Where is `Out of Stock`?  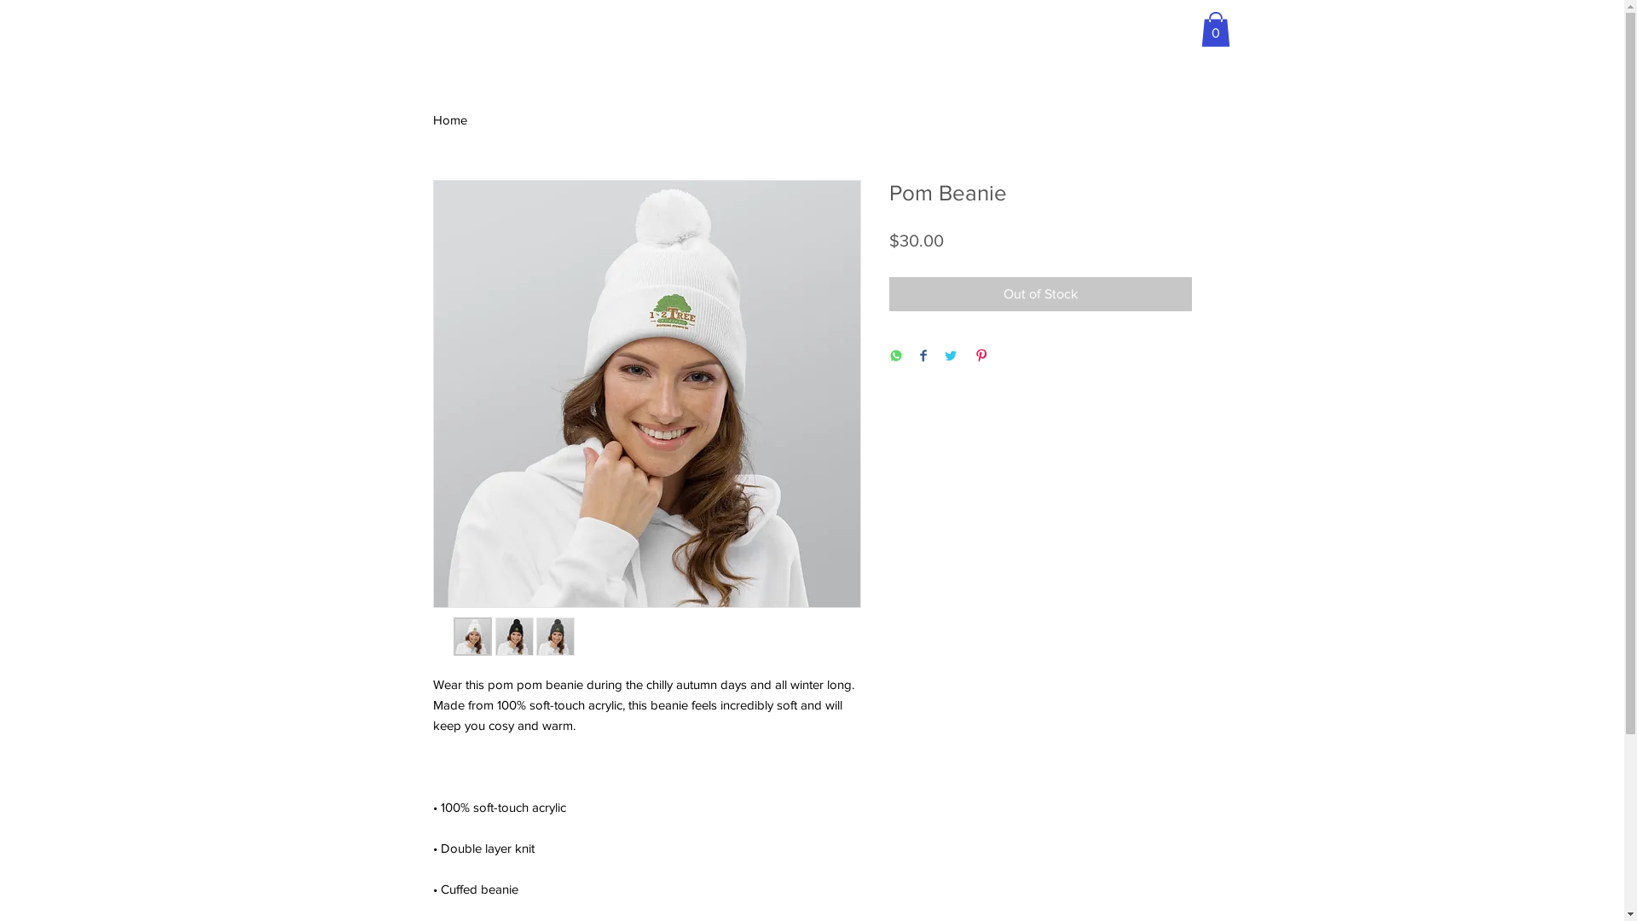
Out of Stock is located at coordinates (1040, 294).